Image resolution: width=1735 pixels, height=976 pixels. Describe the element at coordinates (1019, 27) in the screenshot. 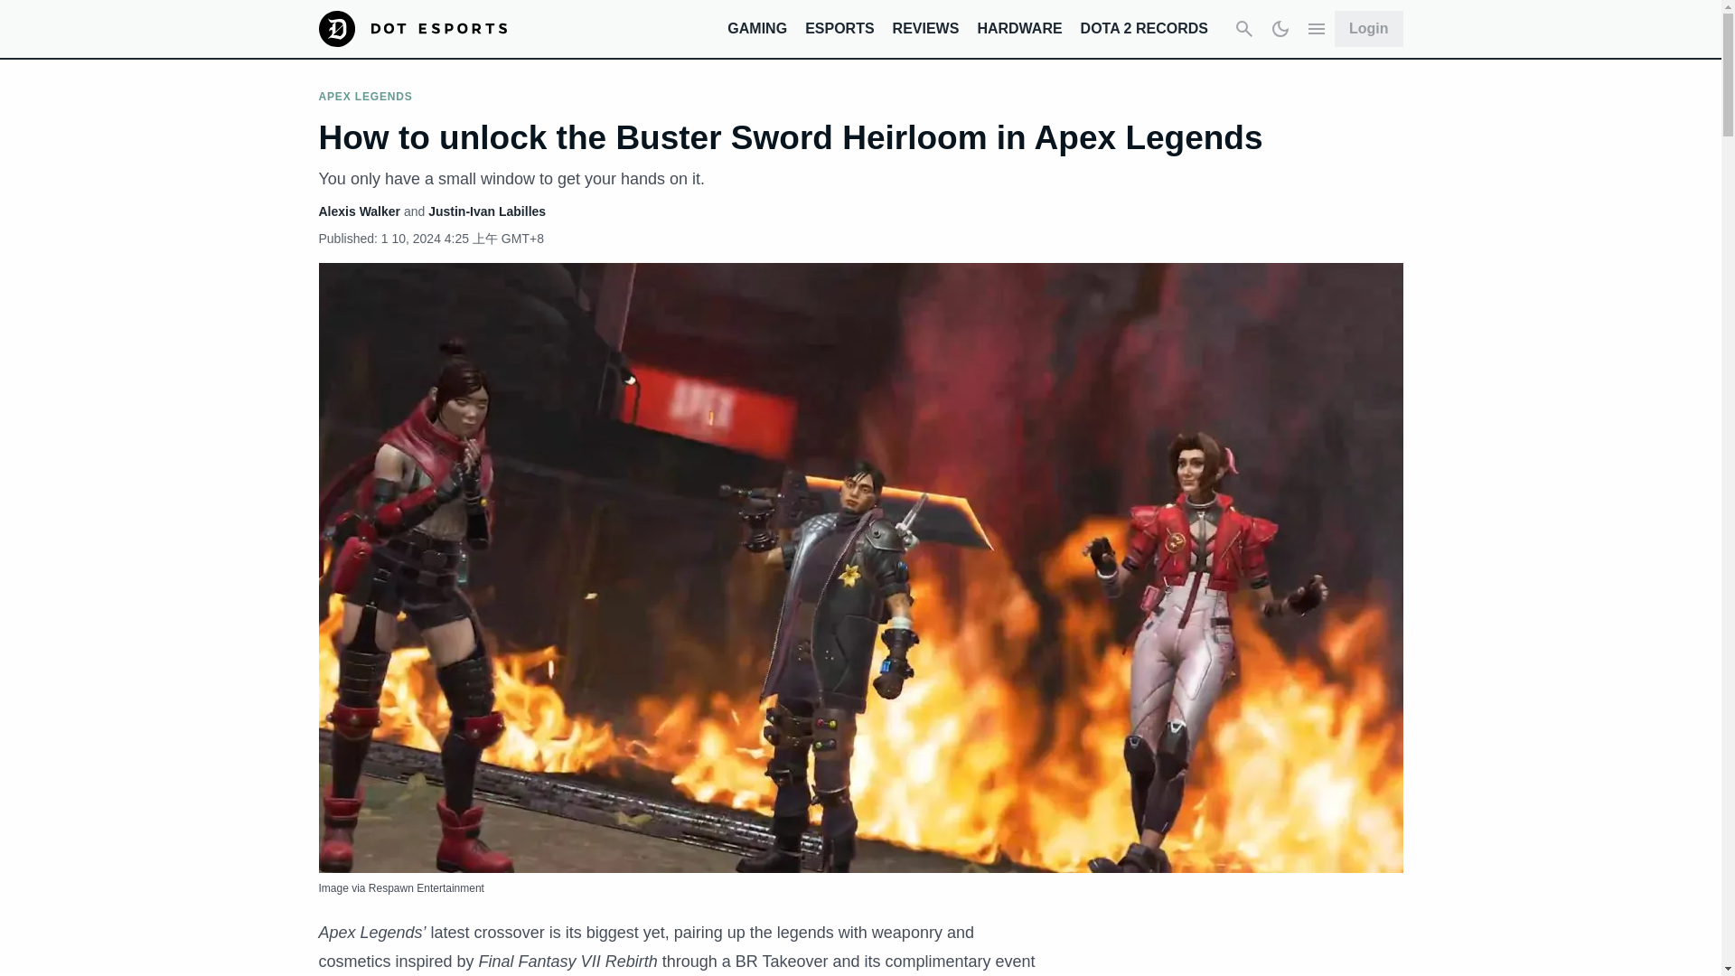

I see `HARDWARE` at that location.